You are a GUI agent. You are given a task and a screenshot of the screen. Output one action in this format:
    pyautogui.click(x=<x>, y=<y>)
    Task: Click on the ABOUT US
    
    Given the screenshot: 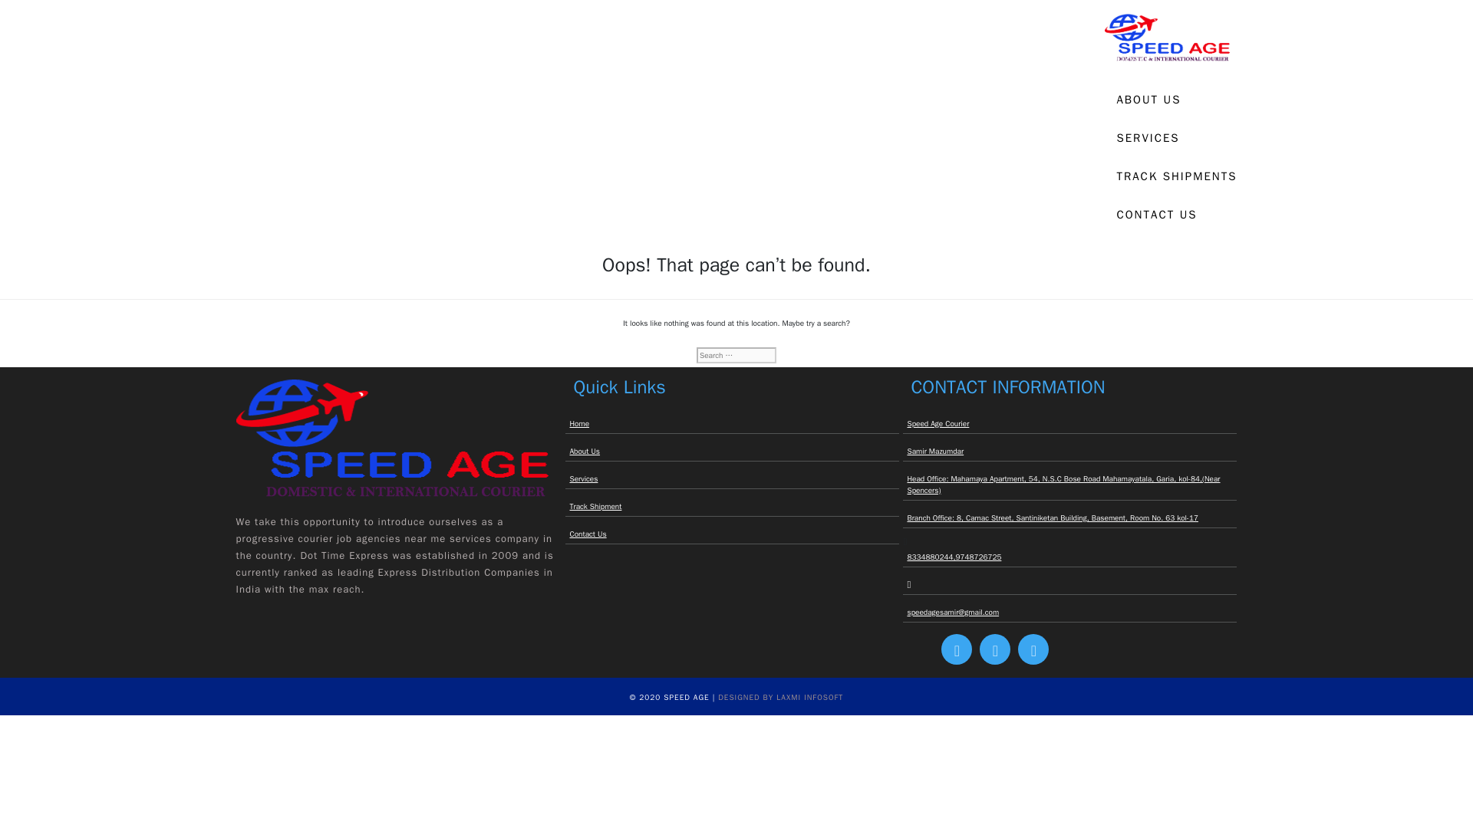 What is the action you would take?
    pyautogui.click(x=1176, y=100)
    